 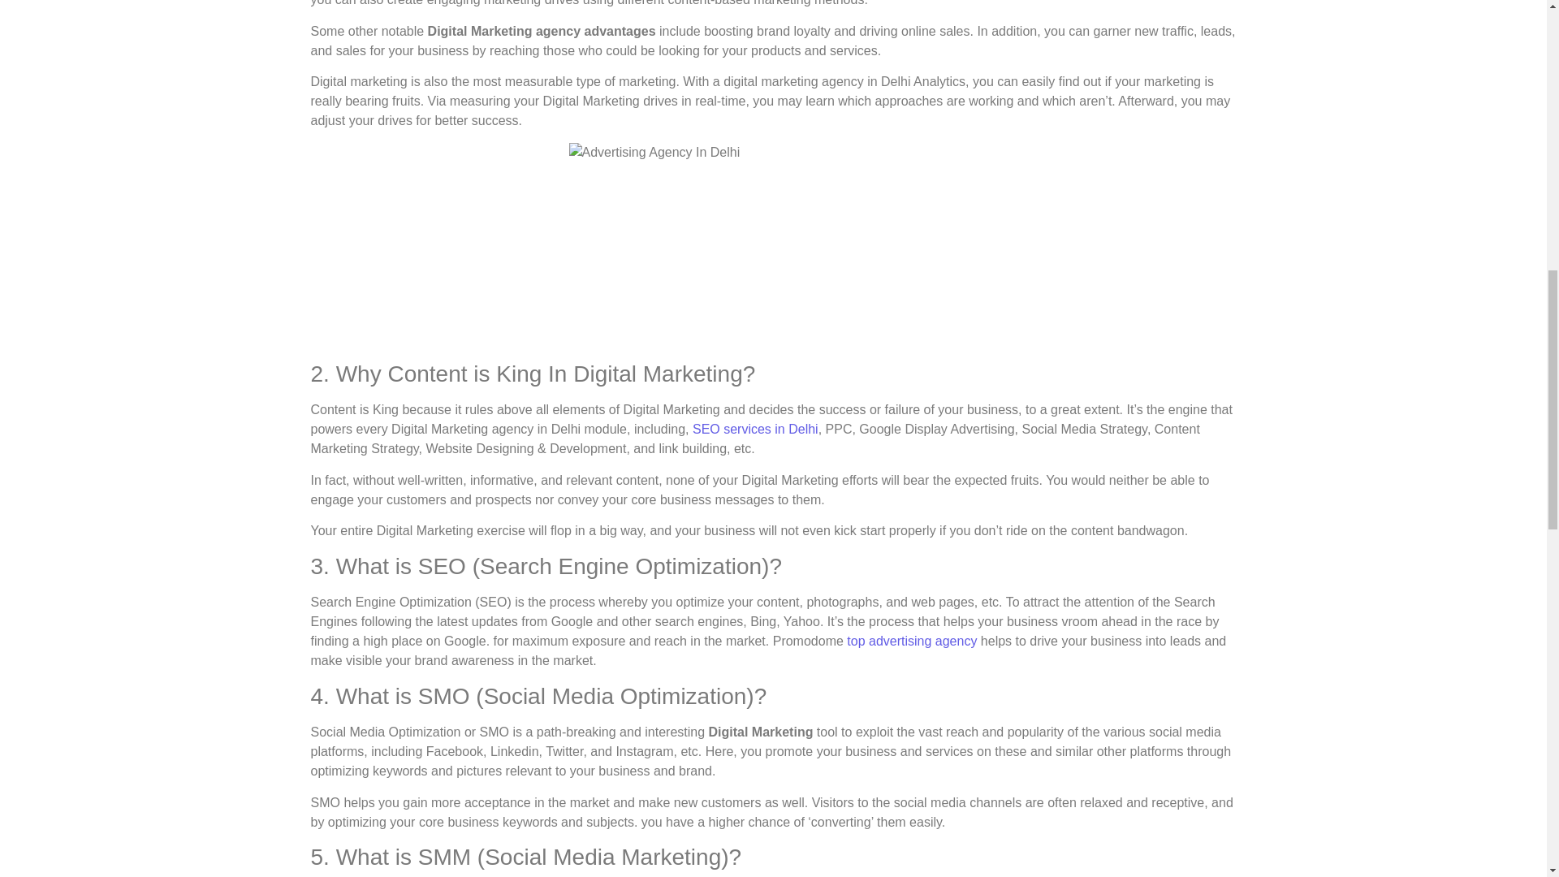 I want to click on SEO services in Delhi, so click(x=755, y=429).